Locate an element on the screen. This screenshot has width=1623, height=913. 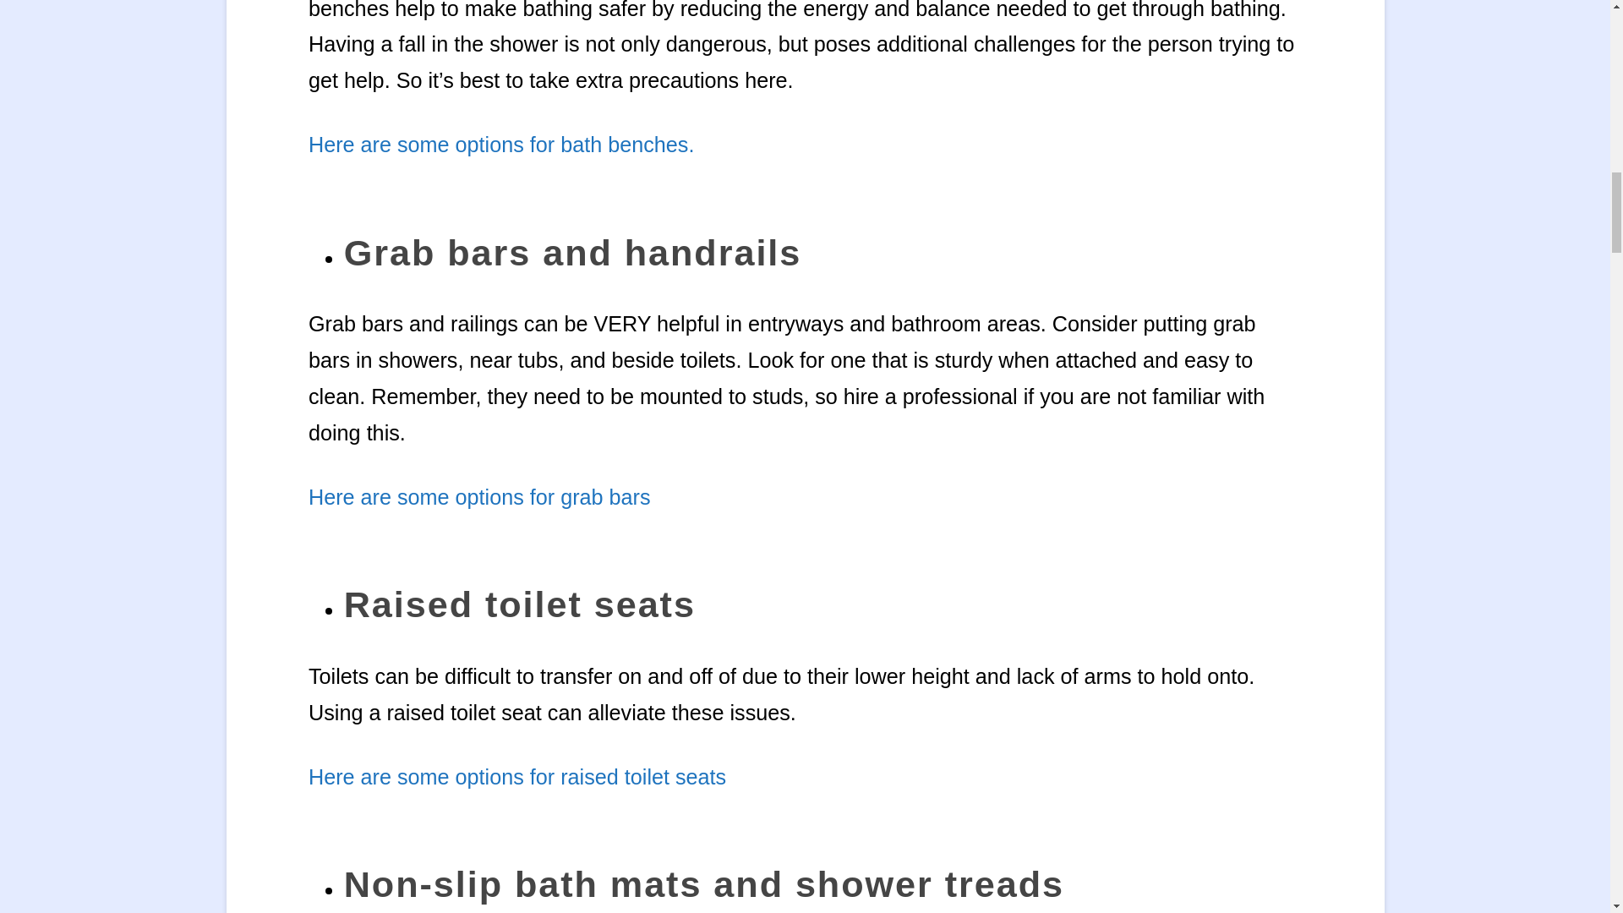
Here are some options for grab bars is located at coordinates (478, 496).